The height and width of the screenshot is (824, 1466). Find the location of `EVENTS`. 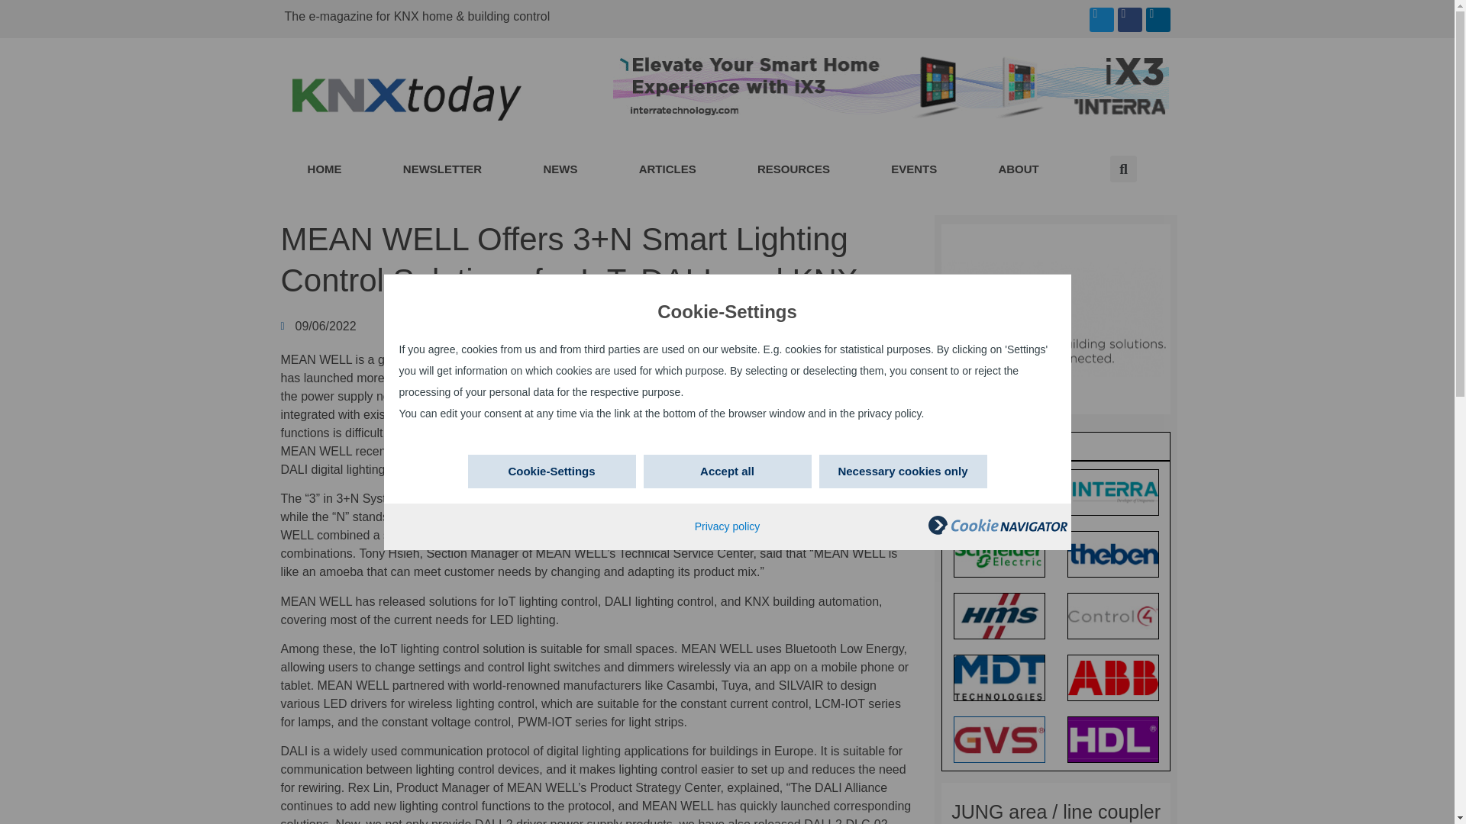

EVENTS is located at coordinates (914, 169).